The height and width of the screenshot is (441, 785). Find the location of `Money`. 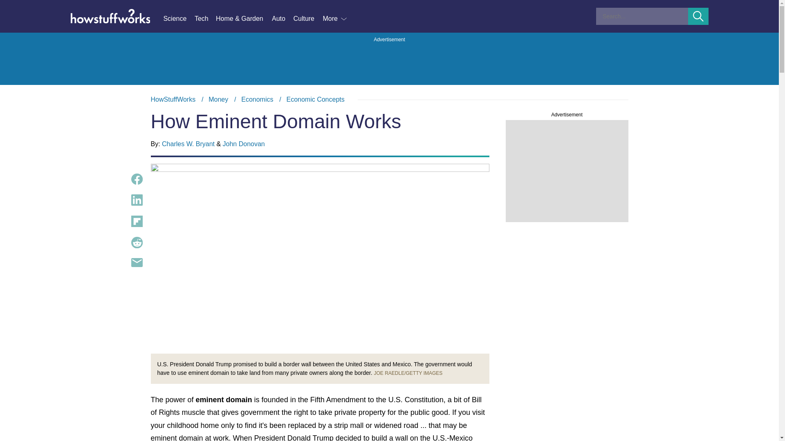

Money is located at coordinates (315, 99).